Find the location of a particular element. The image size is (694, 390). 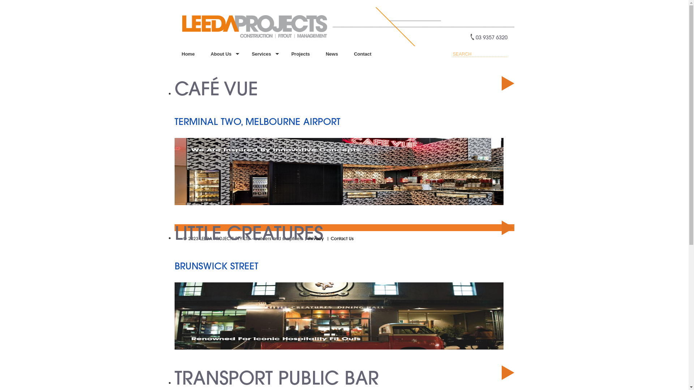

LITTLE CREATURES is located at coordinates (249, 233).